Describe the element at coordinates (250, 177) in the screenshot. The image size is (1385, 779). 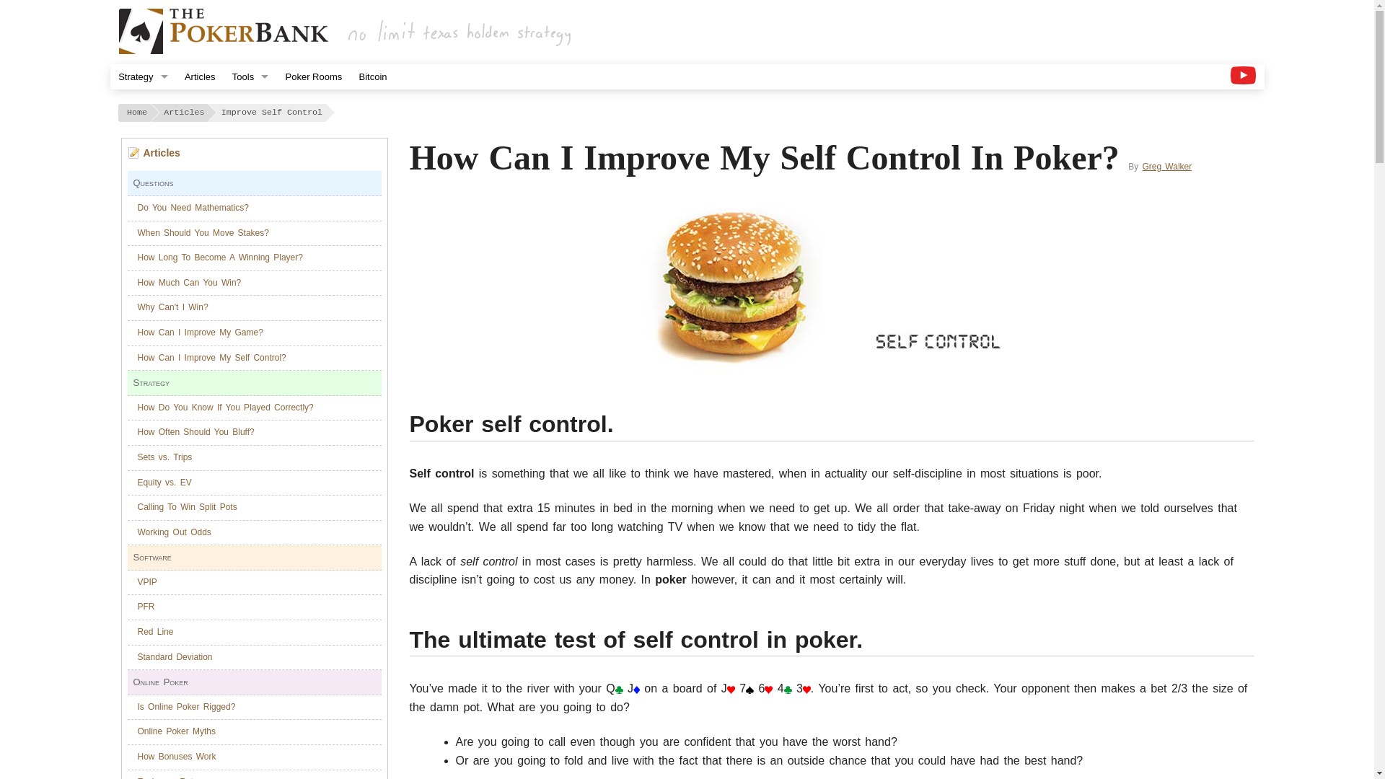
I see `Software` at that location.